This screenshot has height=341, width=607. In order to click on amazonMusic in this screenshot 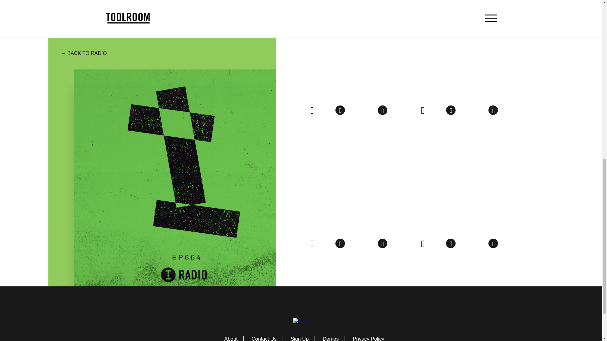, I will do `click(382, 110)`.